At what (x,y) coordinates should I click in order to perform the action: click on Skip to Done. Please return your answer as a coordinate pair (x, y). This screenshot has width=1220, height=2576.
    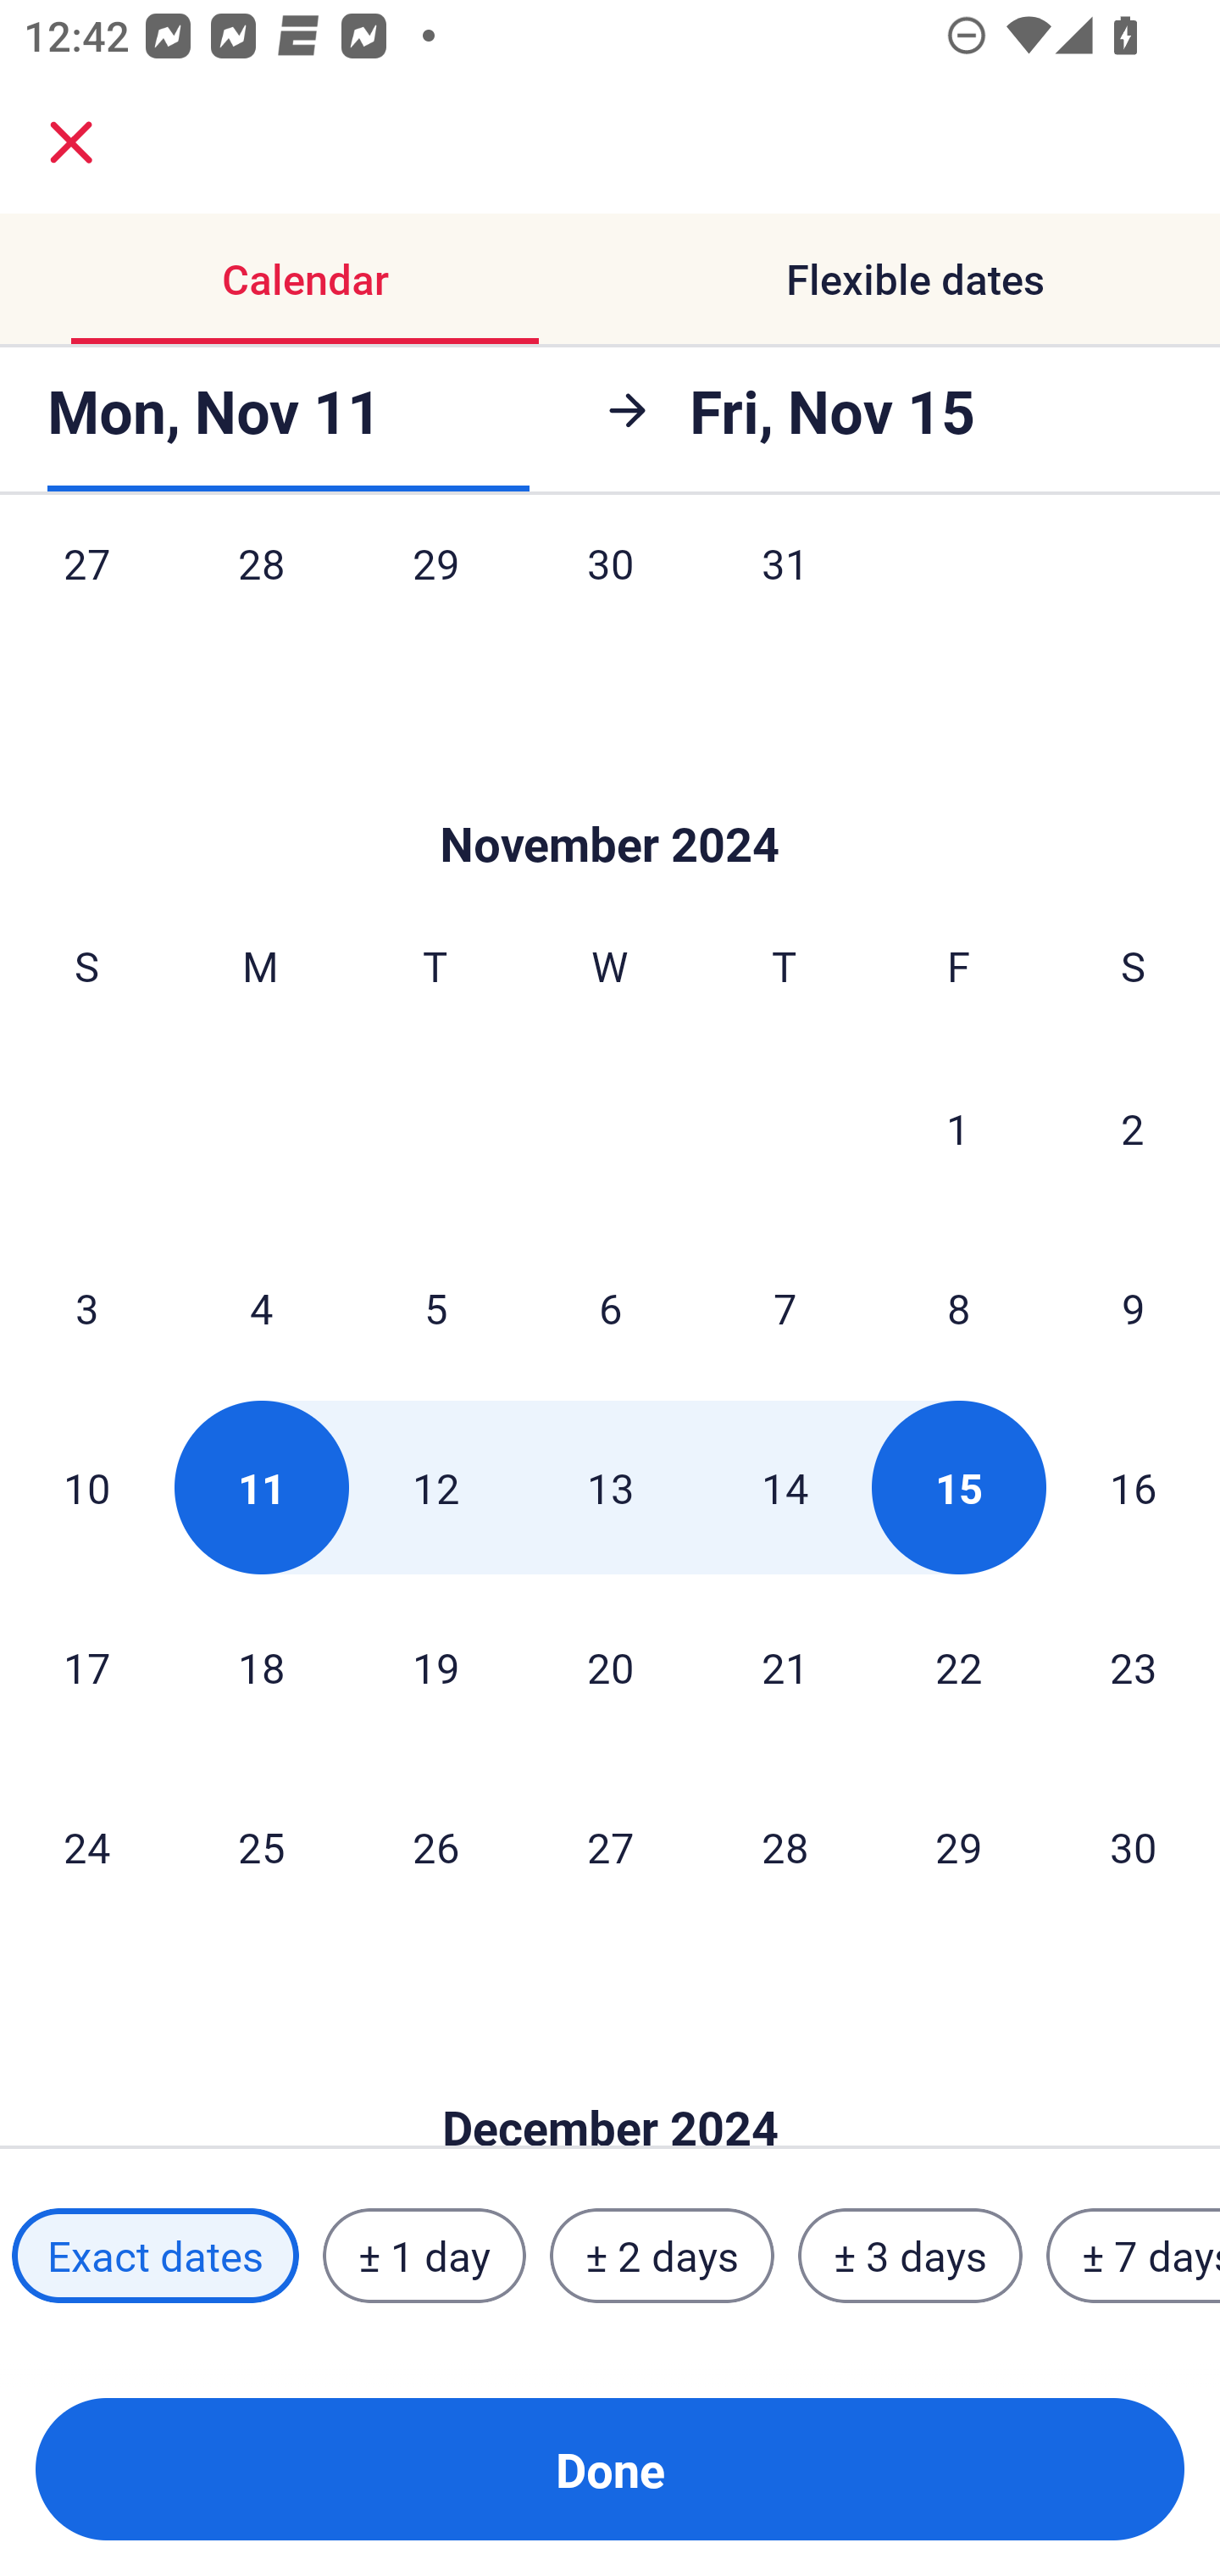
    Looking at the image, I should click on (610, 795).